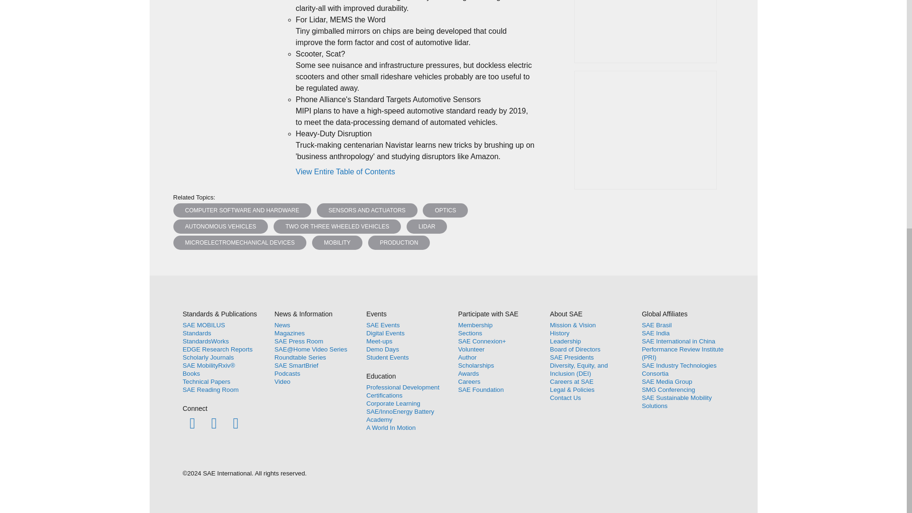 This screenshot has width=912, height=513. What do you see at coordinates (445, 210) in the screenshot?
I see `Magazines on Optics` at bounding box center [445, 210].